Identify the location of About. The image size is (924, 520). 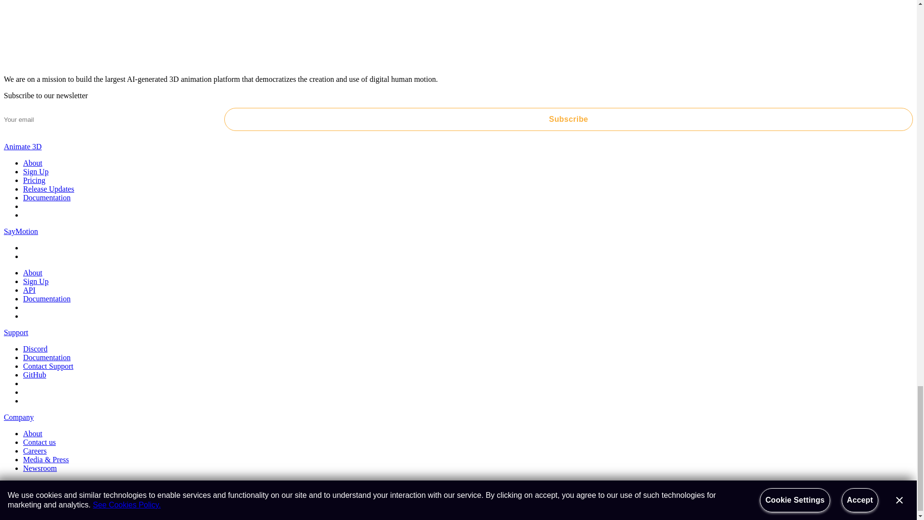
(33, 163).